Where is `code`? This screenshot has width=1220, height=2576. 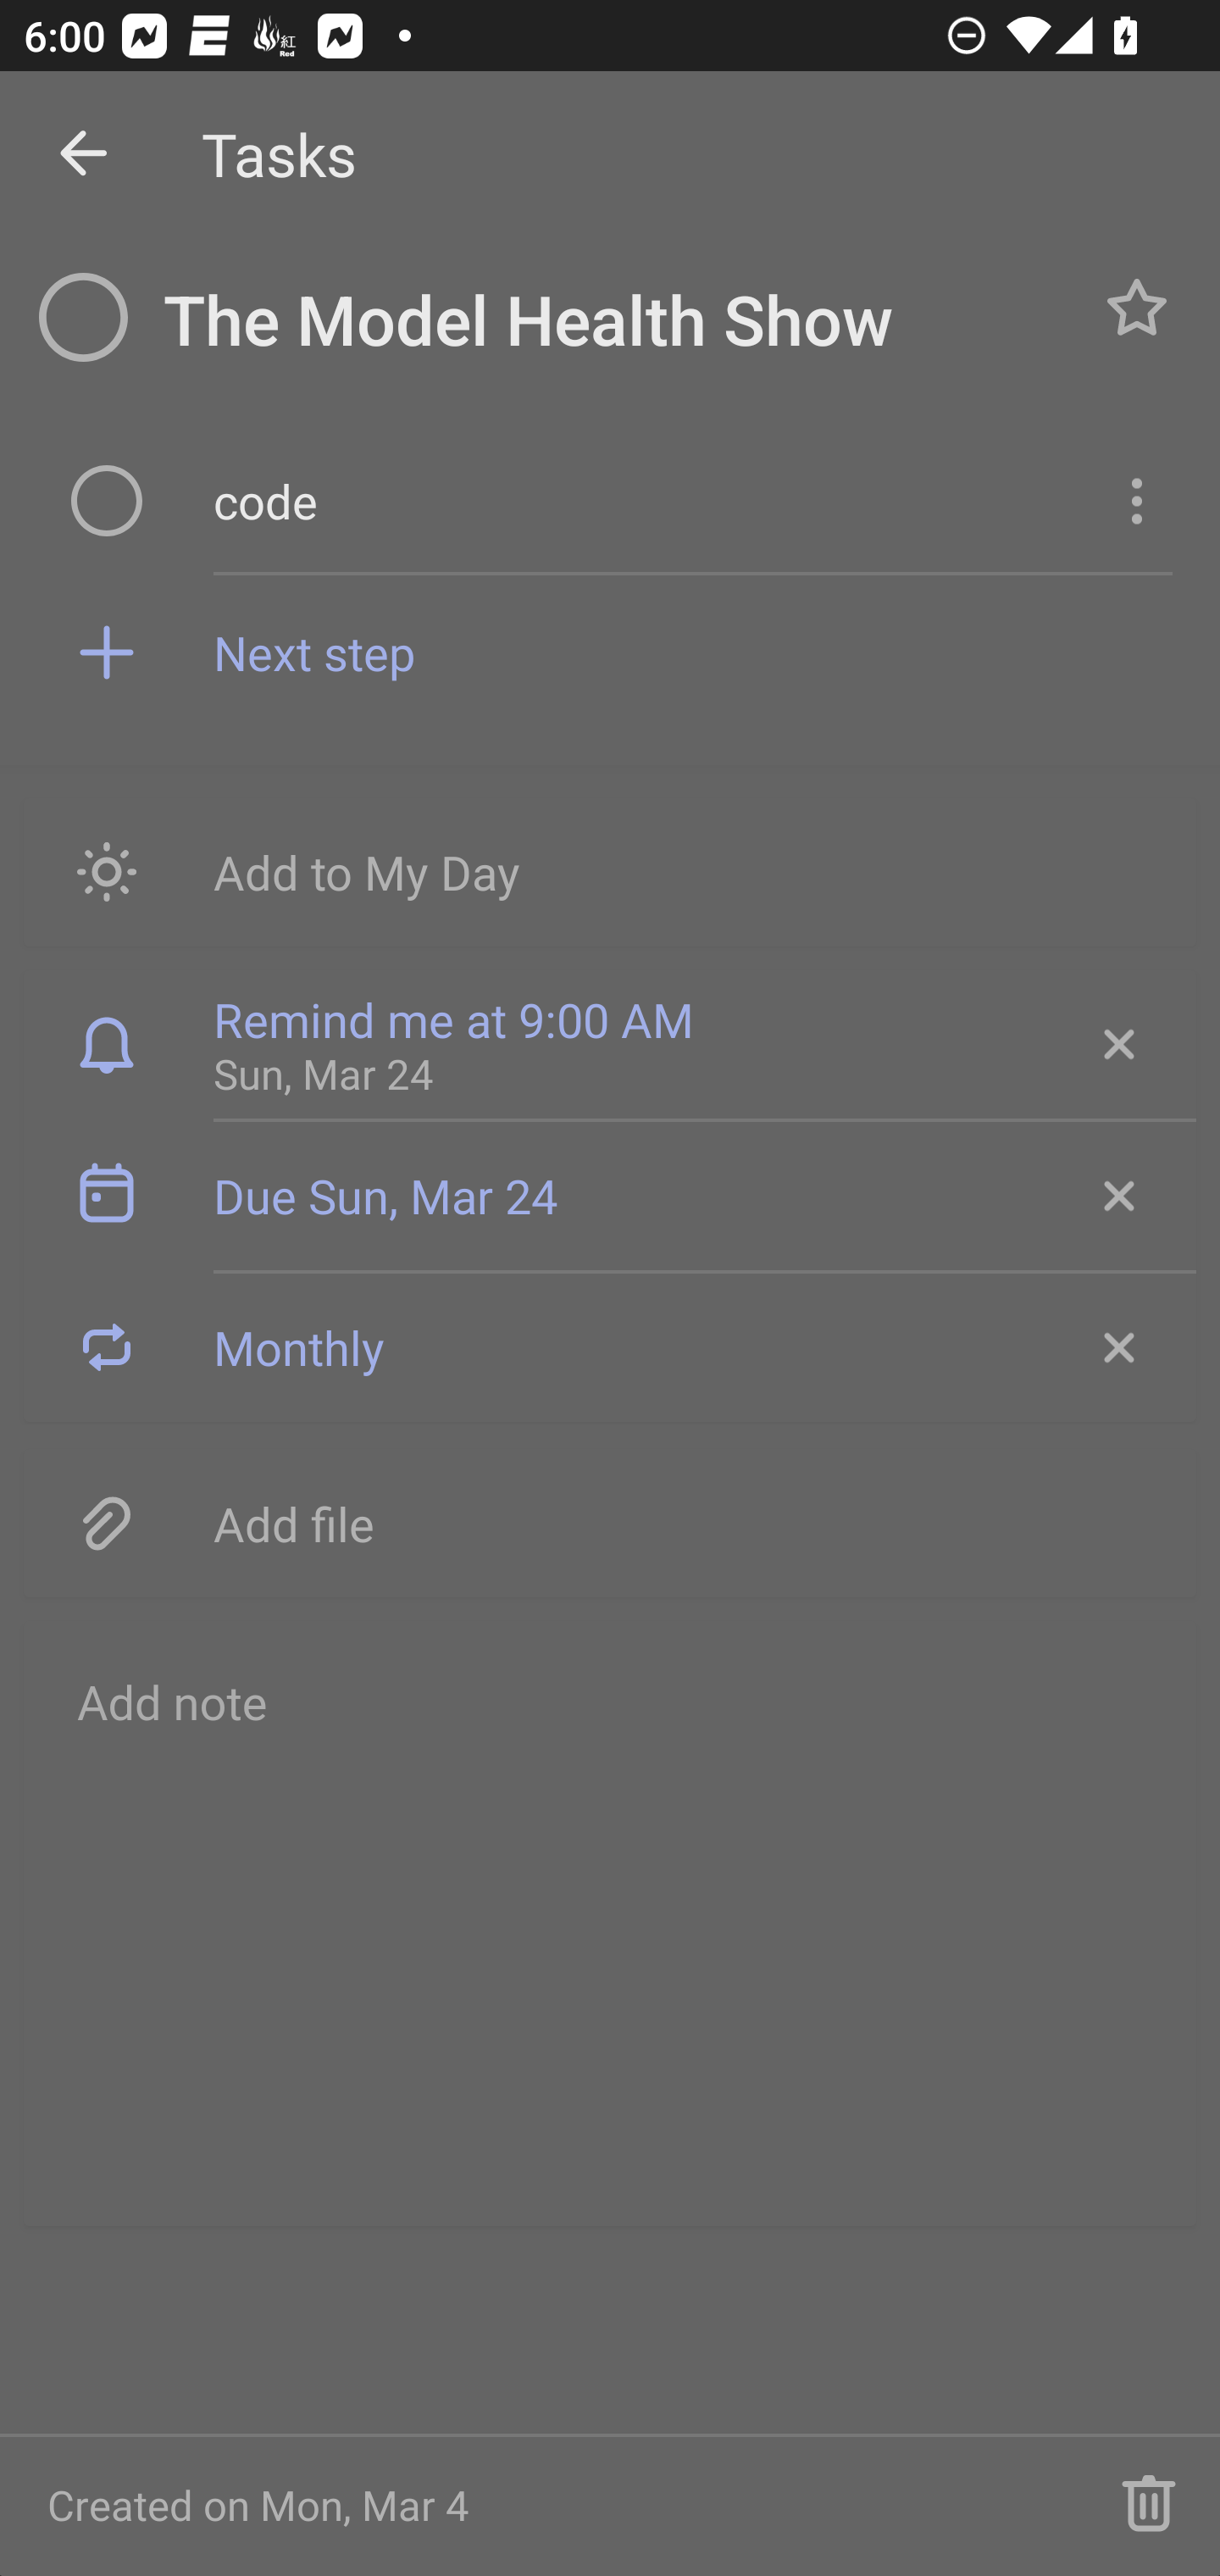 code is located at coordinates (645, 500).